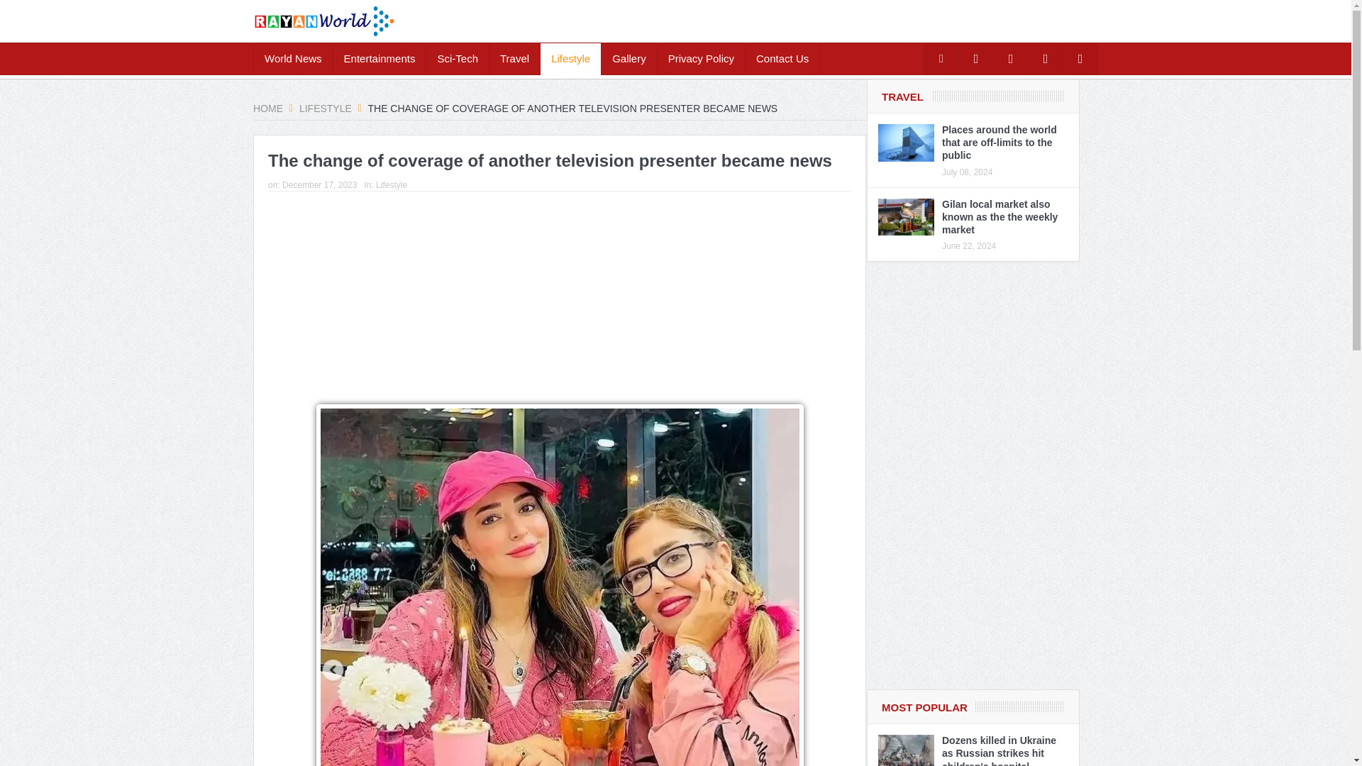  I want to click on Contact Us, so click(782, 58).